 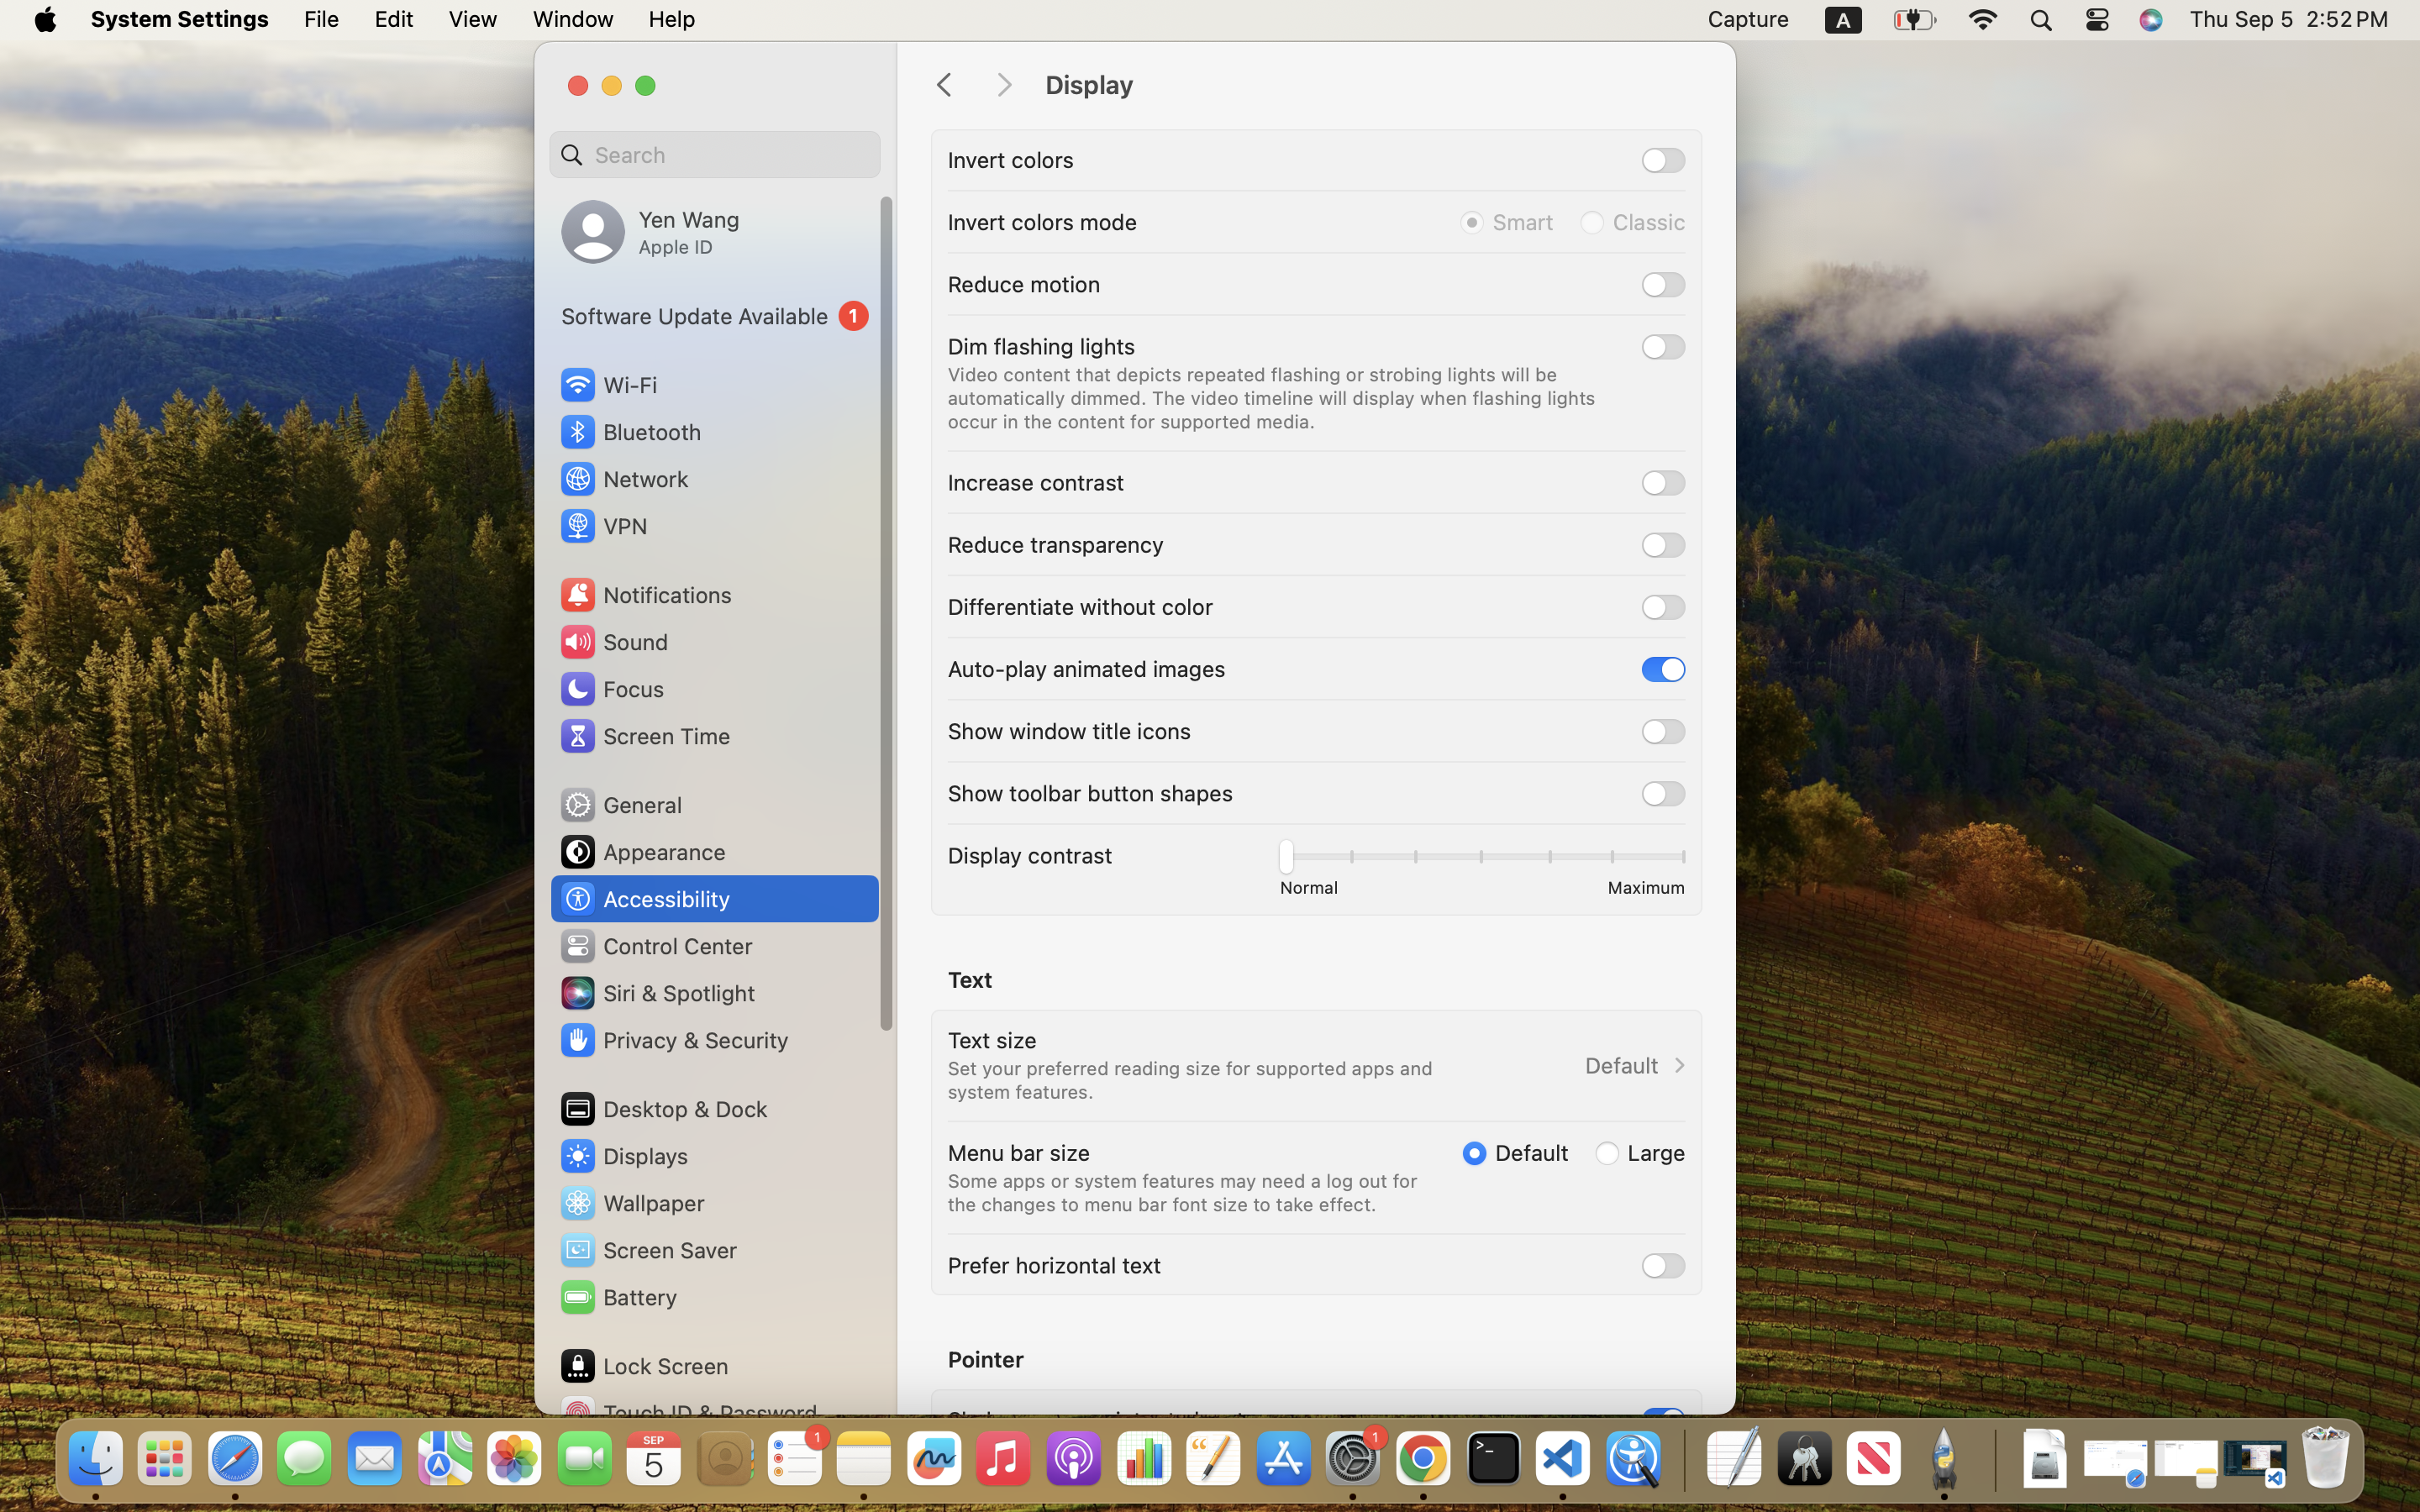 I want to click on VPN, so click(x=602, y=526).